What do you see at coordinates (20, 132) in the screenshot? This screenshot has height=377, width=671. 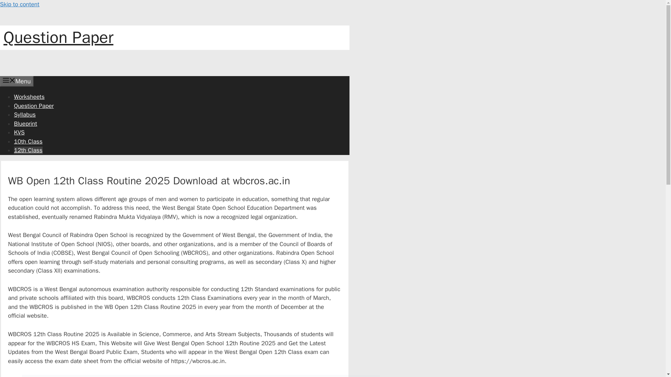 I see `KVS` at bounding box center [20, 132].